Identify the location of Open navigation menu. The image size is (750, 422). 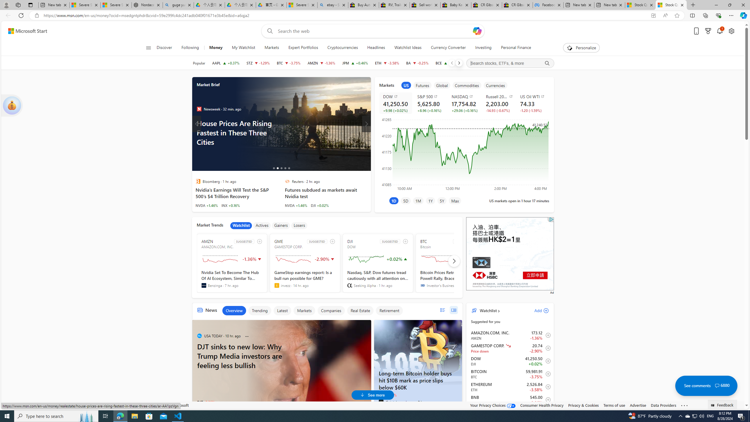
(148, 47).